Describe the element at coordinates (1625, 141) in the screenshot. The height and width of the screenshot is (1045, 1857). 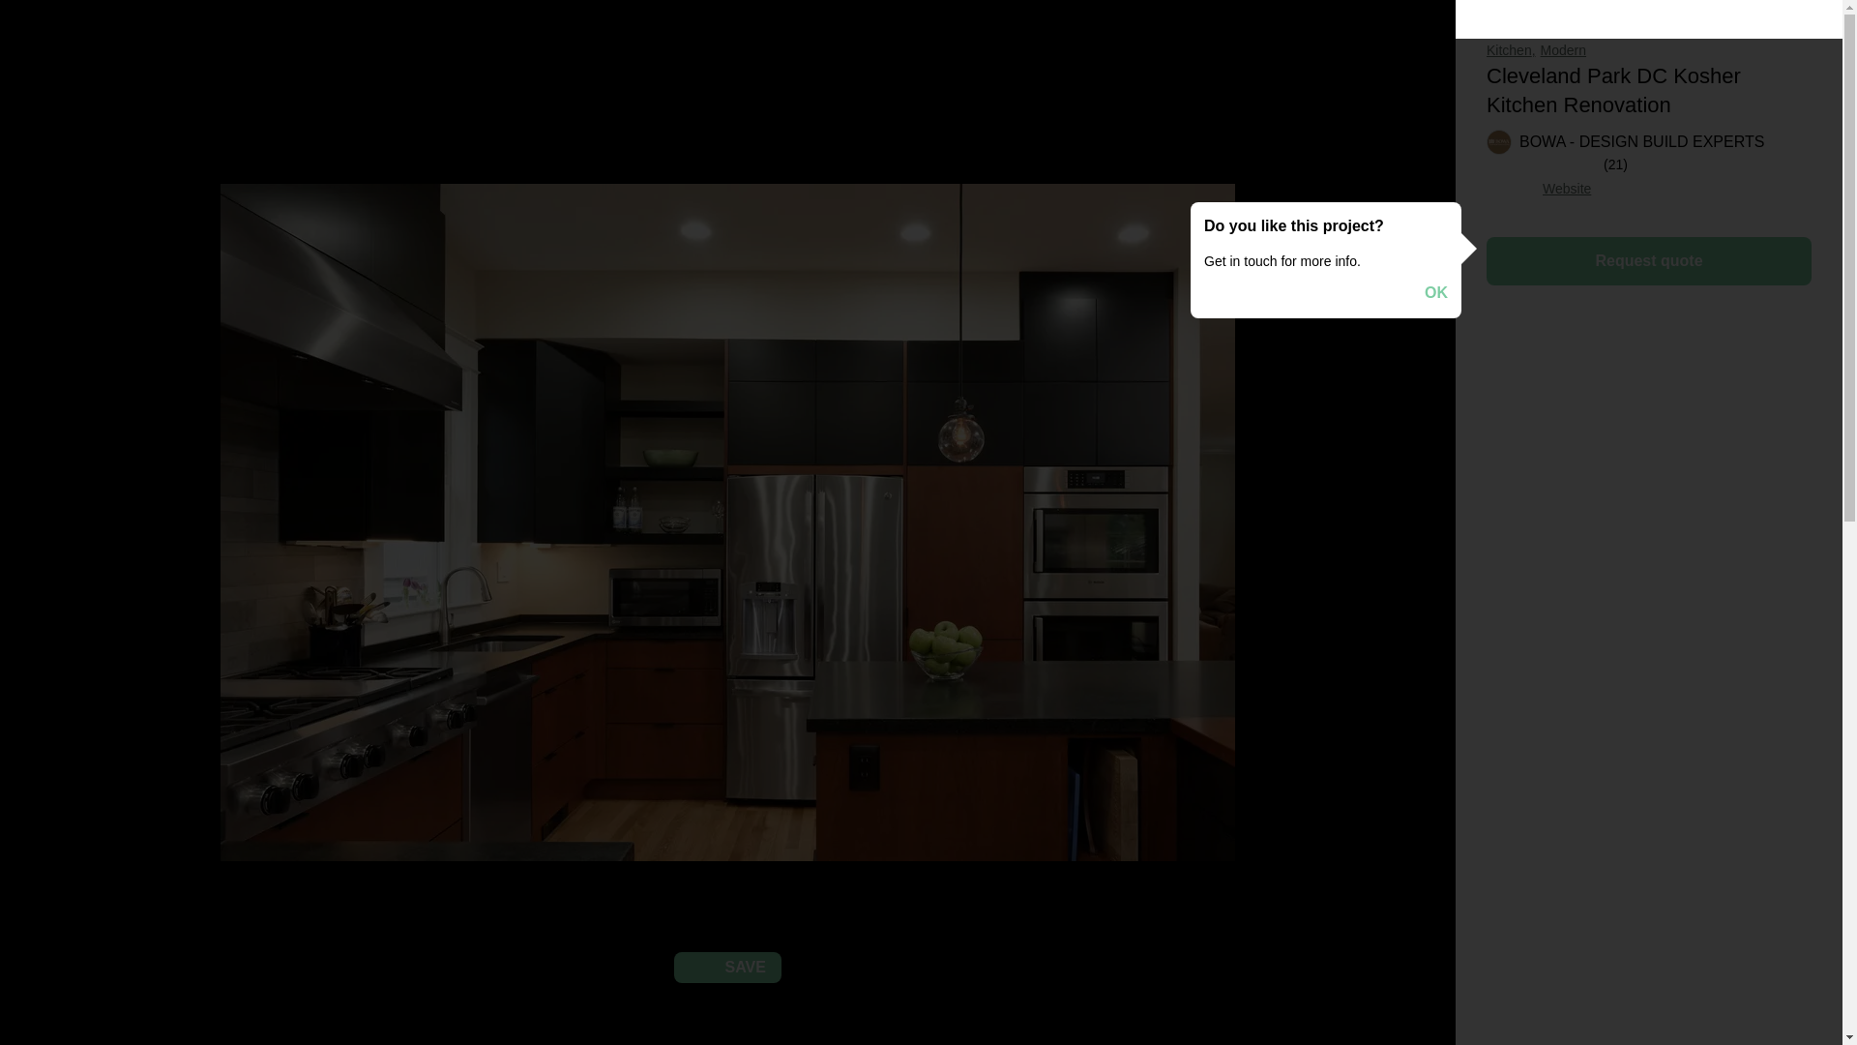
I see `BOWA - DESIGN BUILD EXPERTS` at that location.